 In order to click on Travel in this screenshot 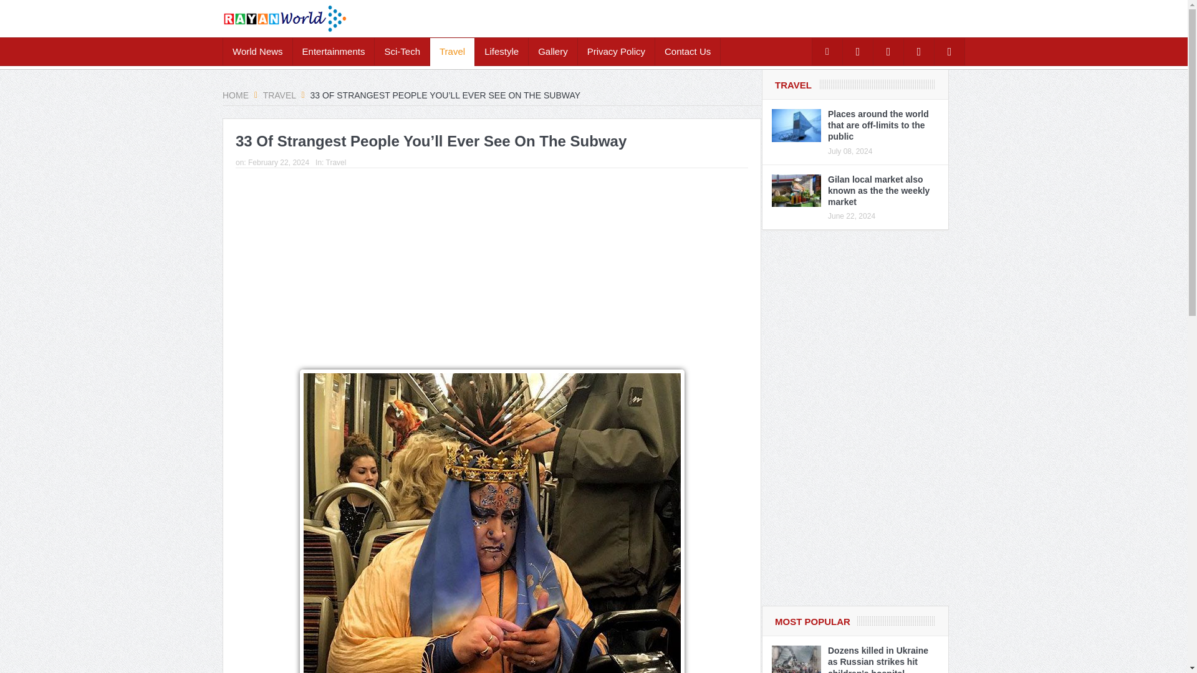, I will do `click(451, 51)`.